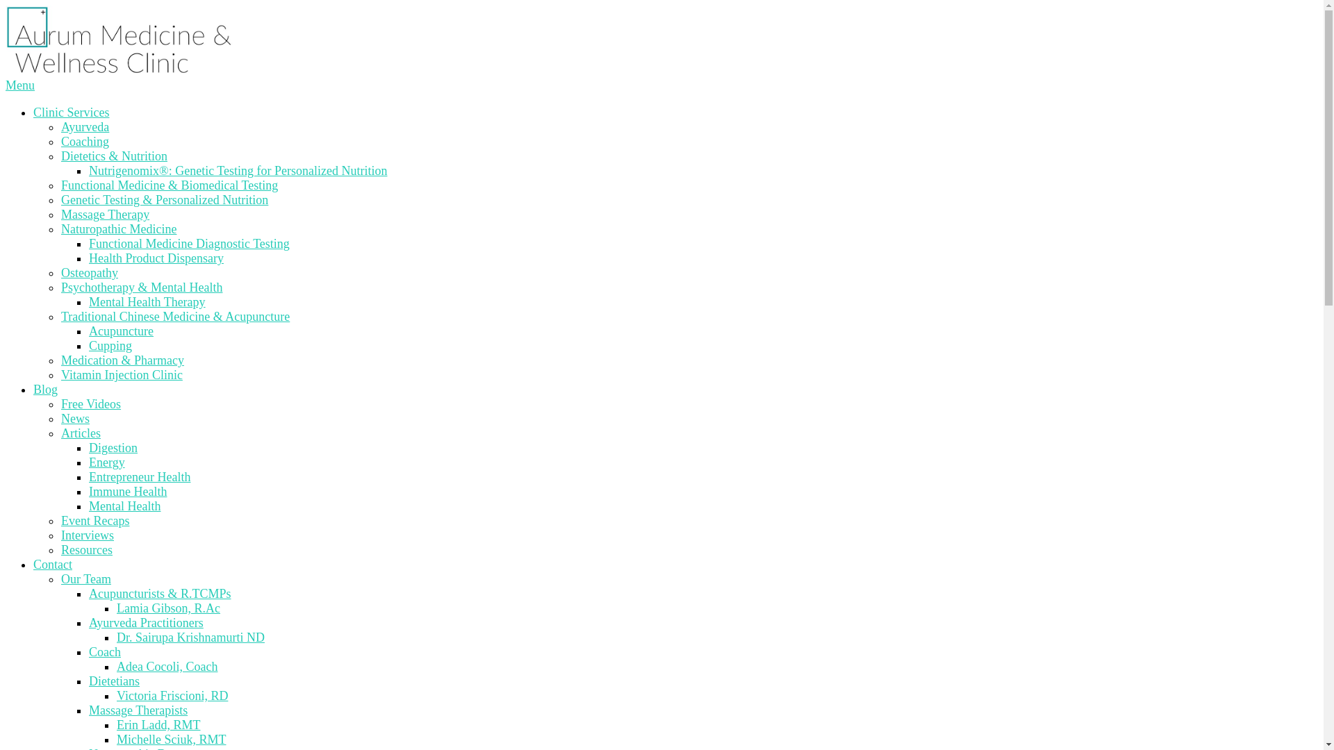 The image size is (1334, 750). Describe the element at coordinates (119, 229) in the screenshot. I see `Naturopathic Medicine` at that location.